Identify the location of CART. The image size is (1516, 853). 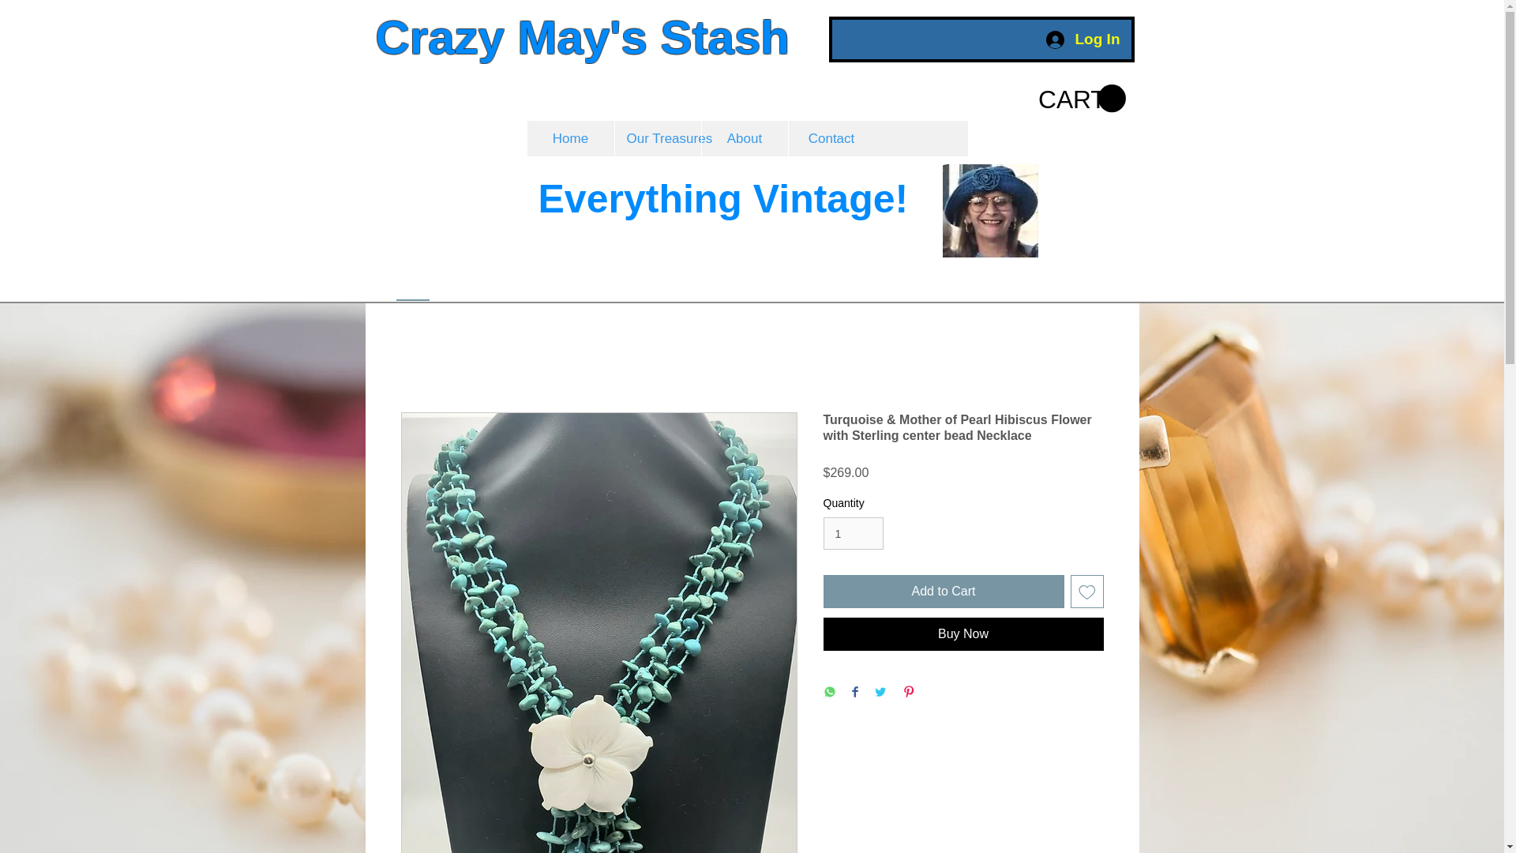
(1080, 98).